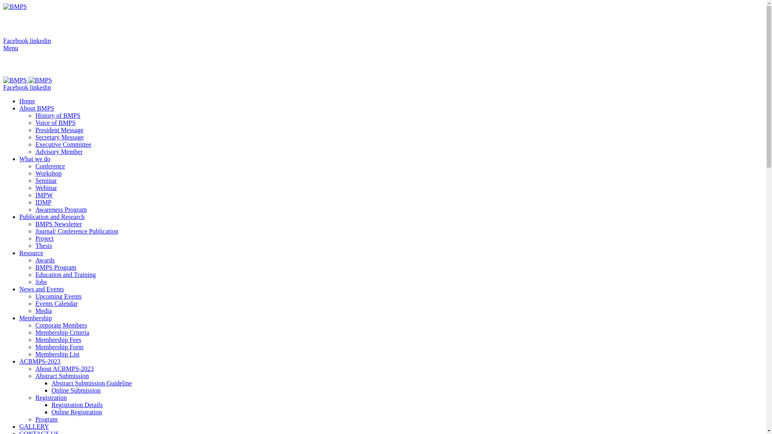  I want to click on Bangladesh Medical Physics Society (BMPS), so click(95, 24).